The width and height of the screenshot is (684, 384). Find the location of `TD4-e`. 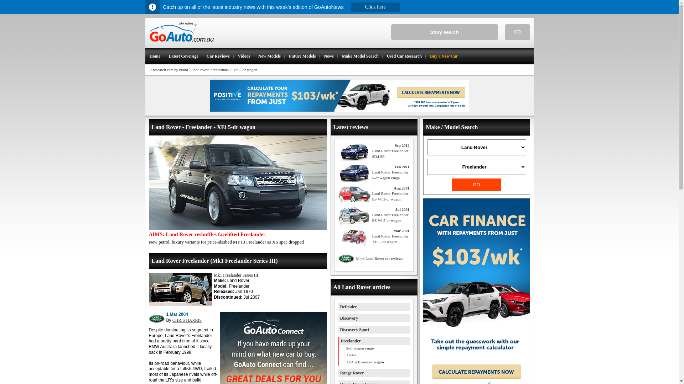

TD4-e is located at coordinates (374, 355).